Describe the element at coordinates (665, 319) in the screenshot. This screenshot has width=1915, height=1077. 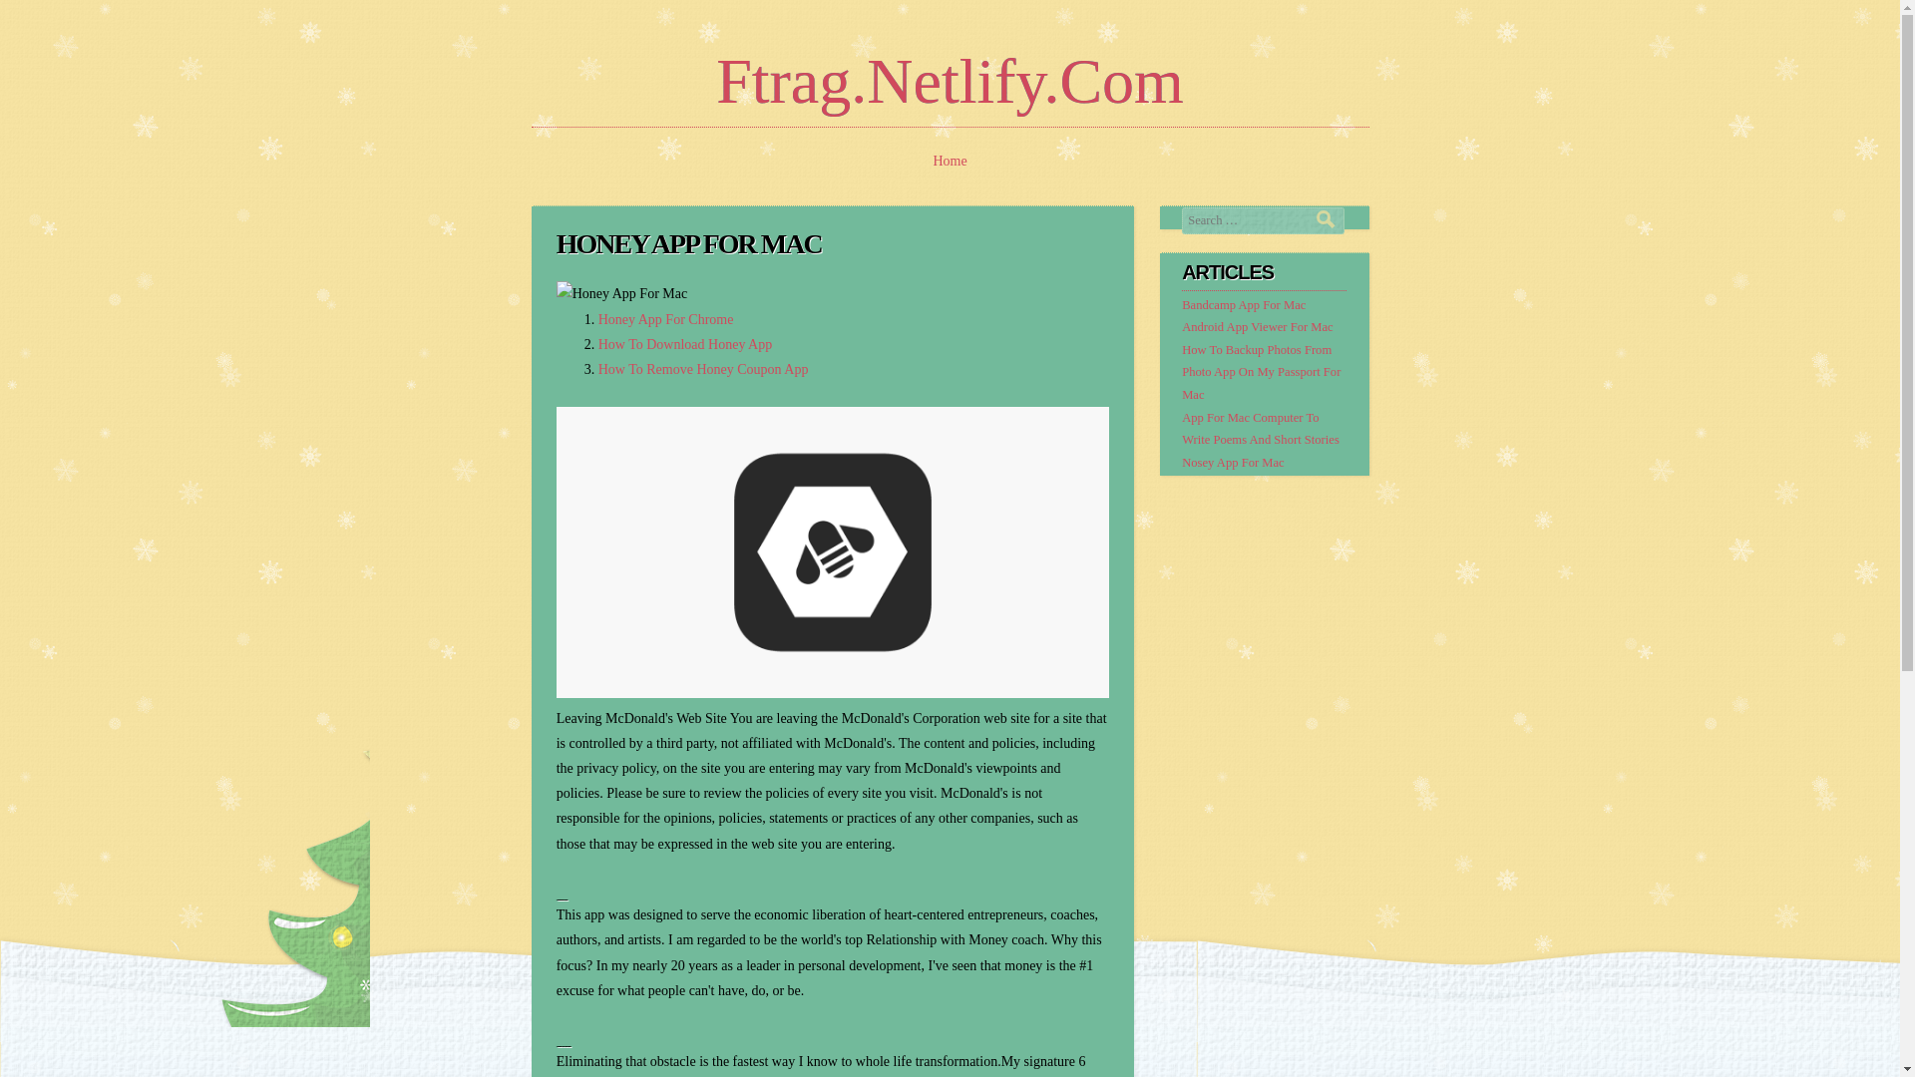
I see `Honey App For Chrome` at that location.